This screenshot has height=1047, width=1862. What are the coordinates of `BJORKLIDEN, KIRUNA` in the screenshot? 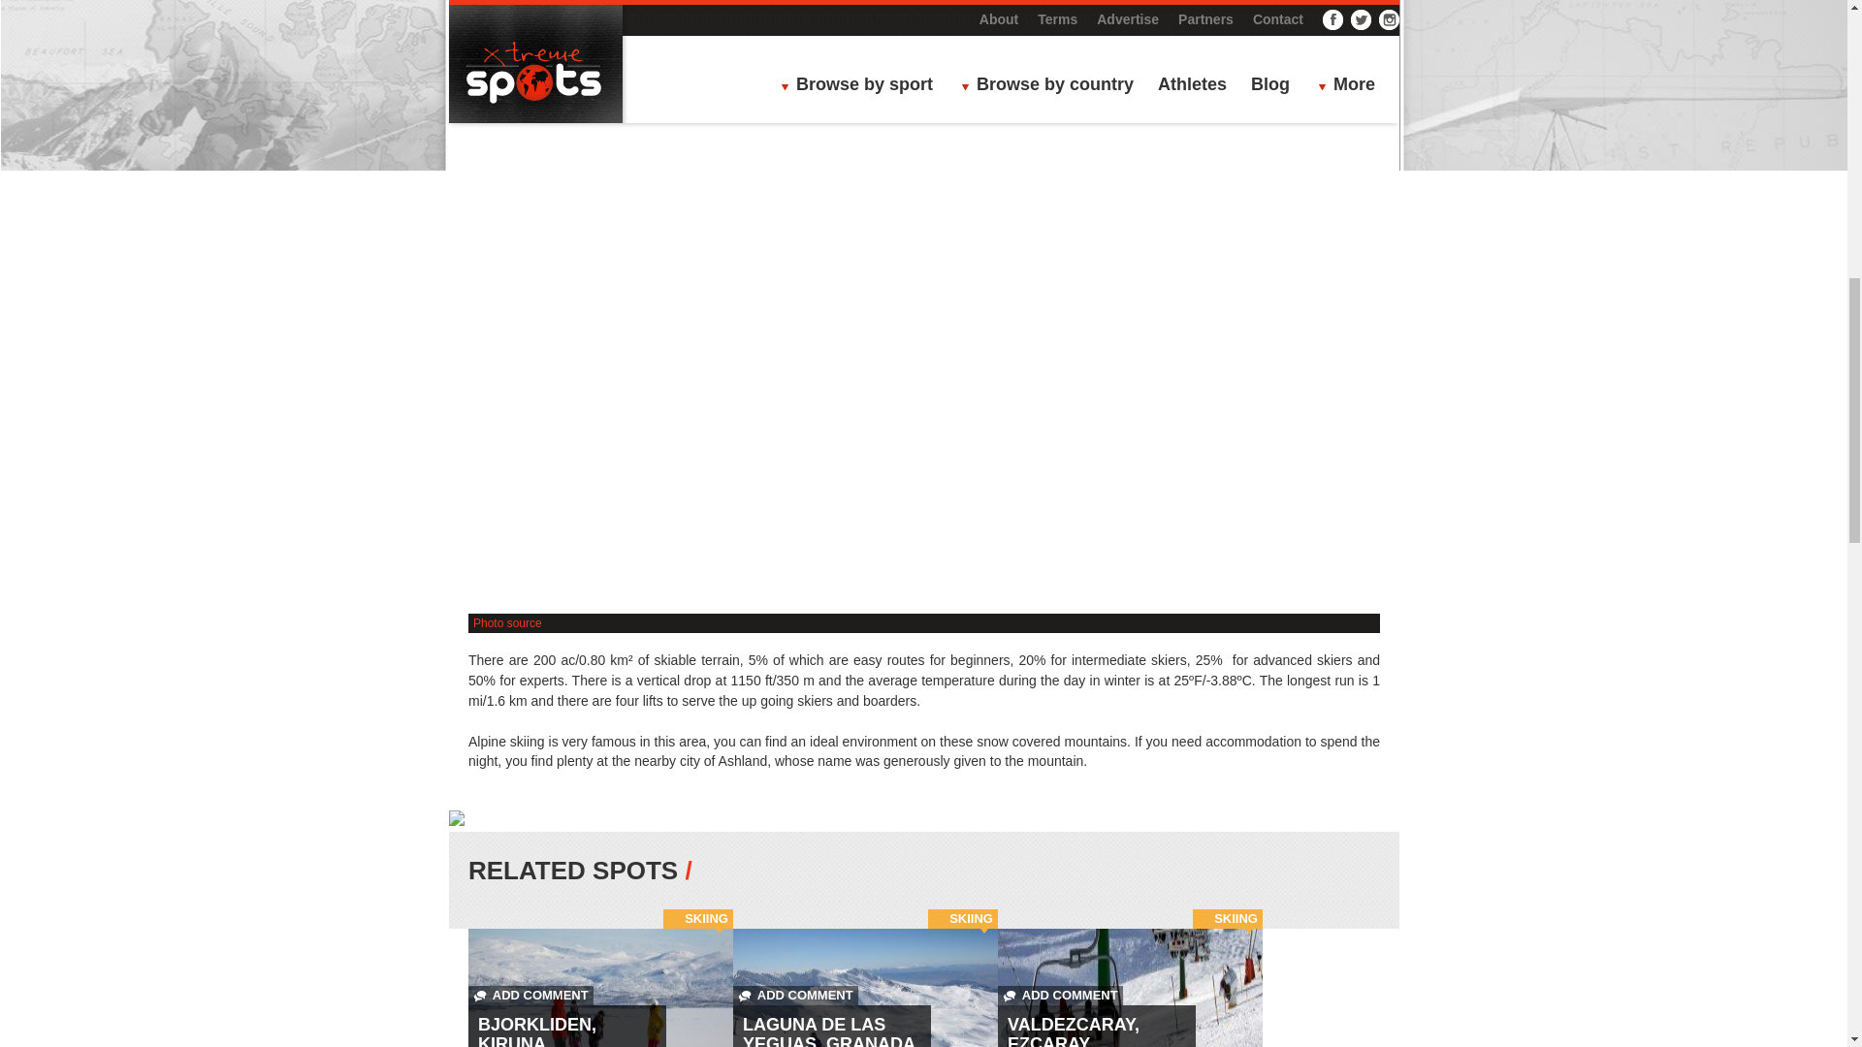 It's located at (537, 1031).